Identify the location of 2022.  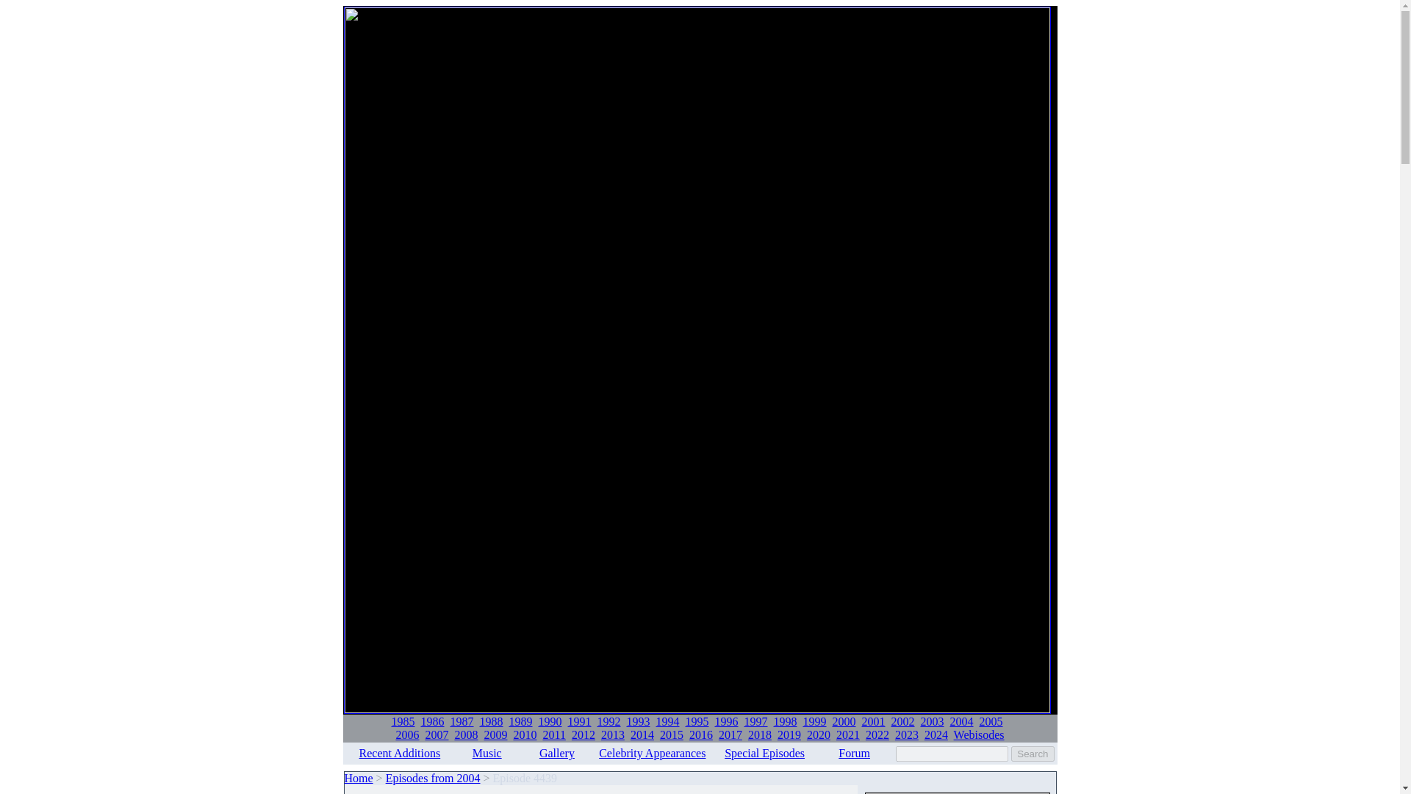
(877, 734).